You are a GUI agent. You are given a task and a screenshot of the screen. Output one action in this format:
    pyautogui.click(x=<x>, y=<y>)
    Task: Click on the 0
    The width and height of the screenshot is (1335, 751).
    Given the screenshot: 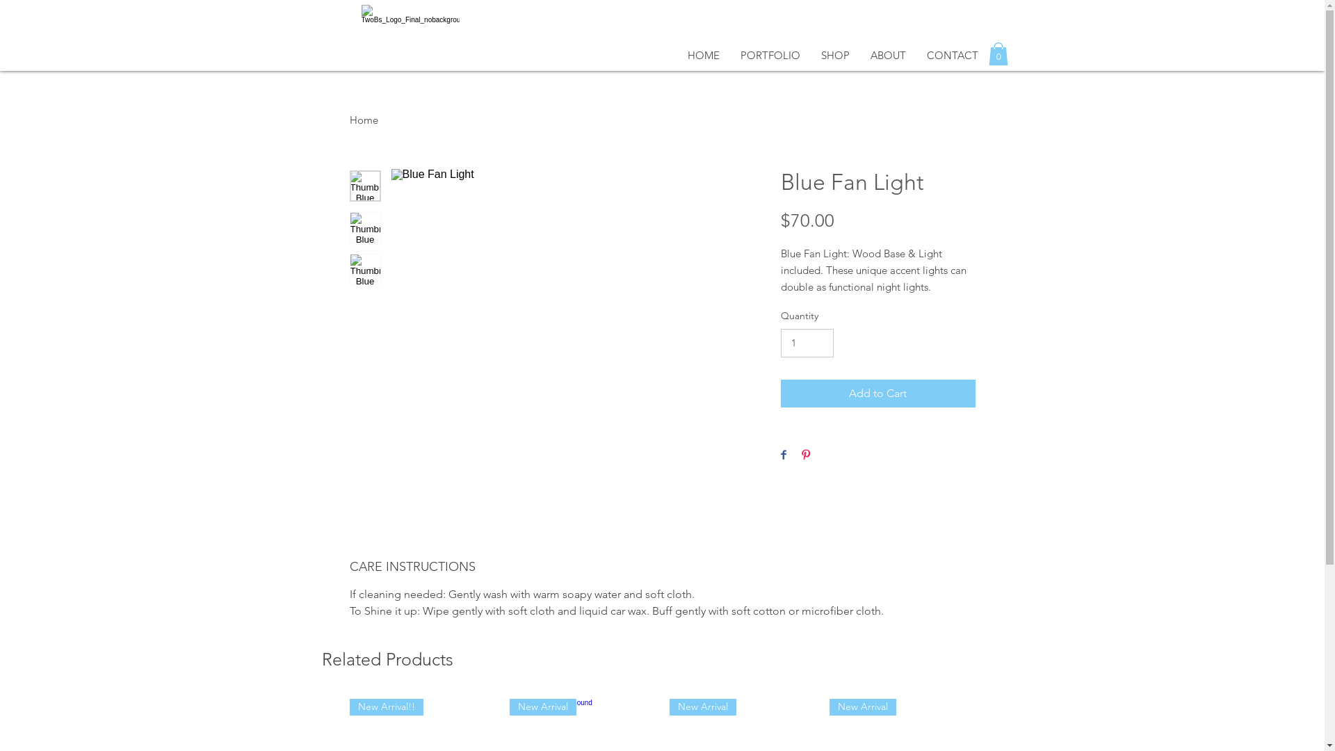 What is the action you would take?
    pyautogui.click(x=998, y=54)
    